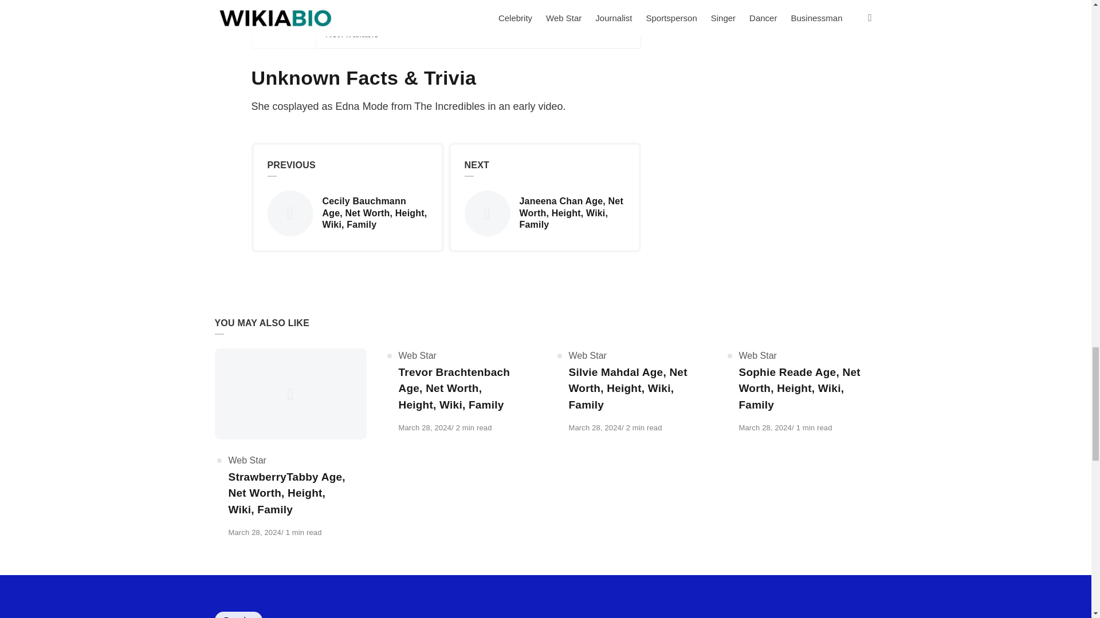  What do you see at coordinates (595, 427) in the screenshot?
I see `March 28, 2024` at bounding box center [595, 427].